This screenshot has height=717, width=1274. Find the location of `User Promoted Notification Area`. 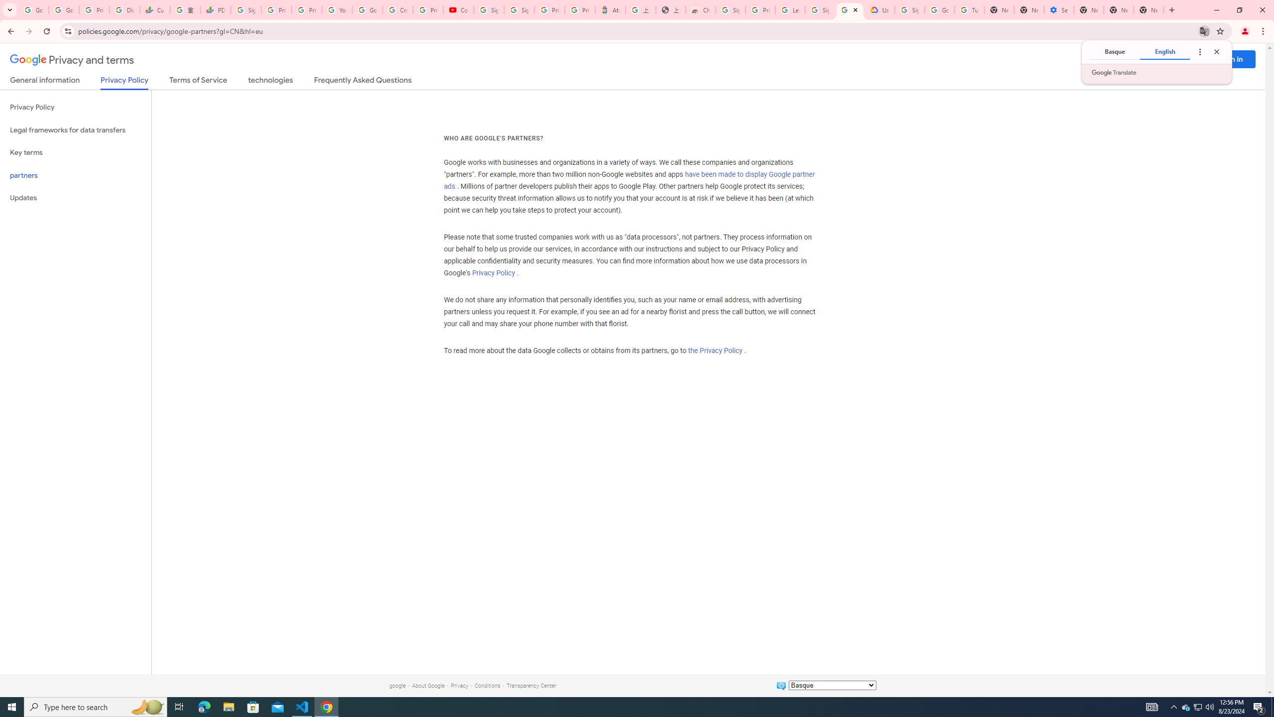

User Promoted Notification Area is located at coordinates (1197, 707).